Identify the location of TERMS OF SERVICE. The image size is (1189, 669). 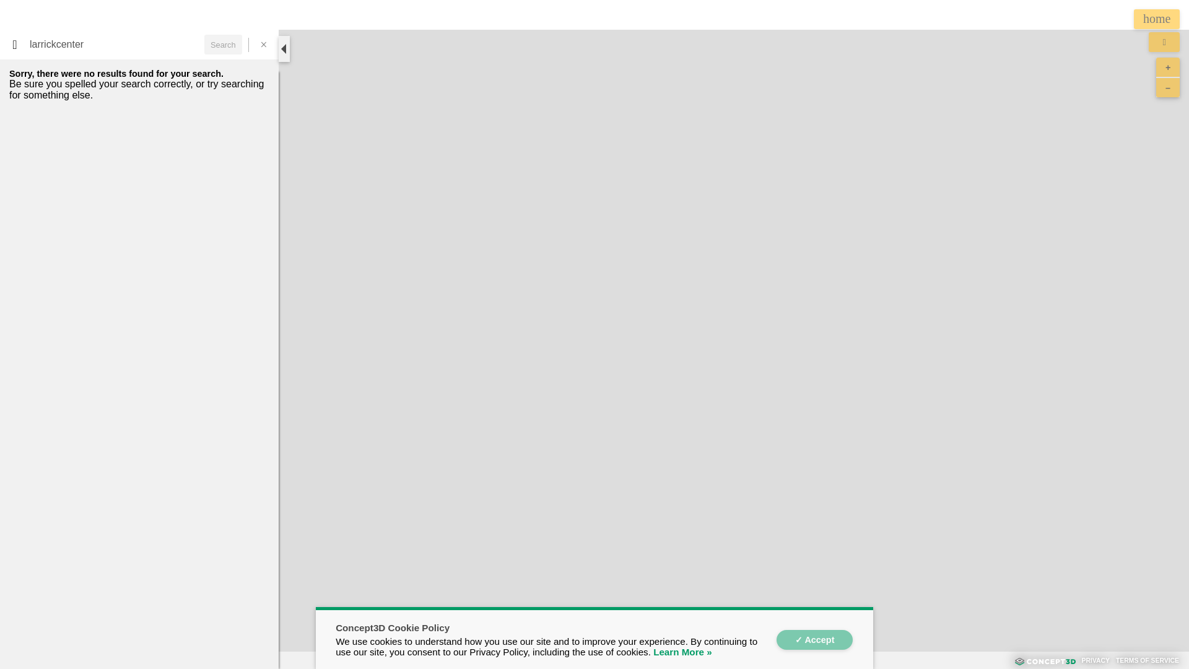
(1148, 660).